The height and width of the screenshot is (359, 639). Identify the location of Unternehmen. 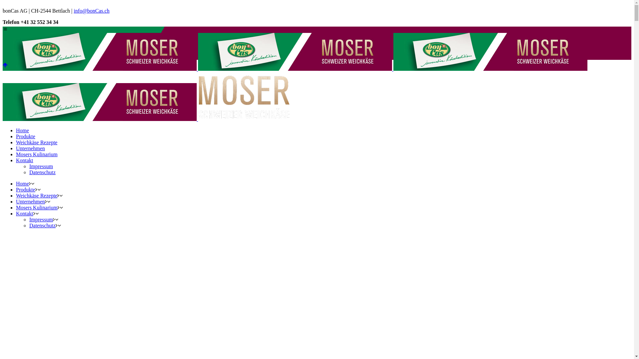
(31, 201).